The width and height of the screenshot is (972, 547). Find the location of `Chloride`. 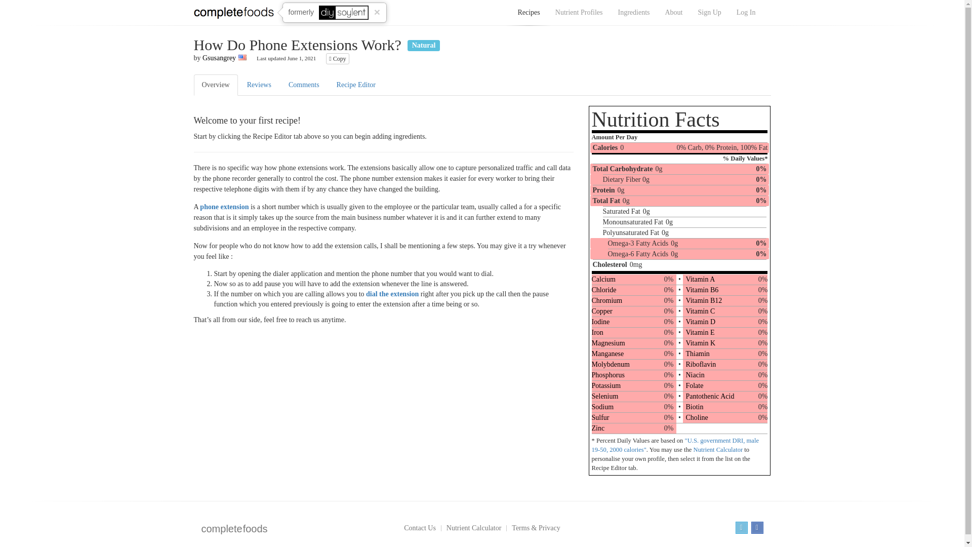

Chloride is located at coordinates (603, 290).